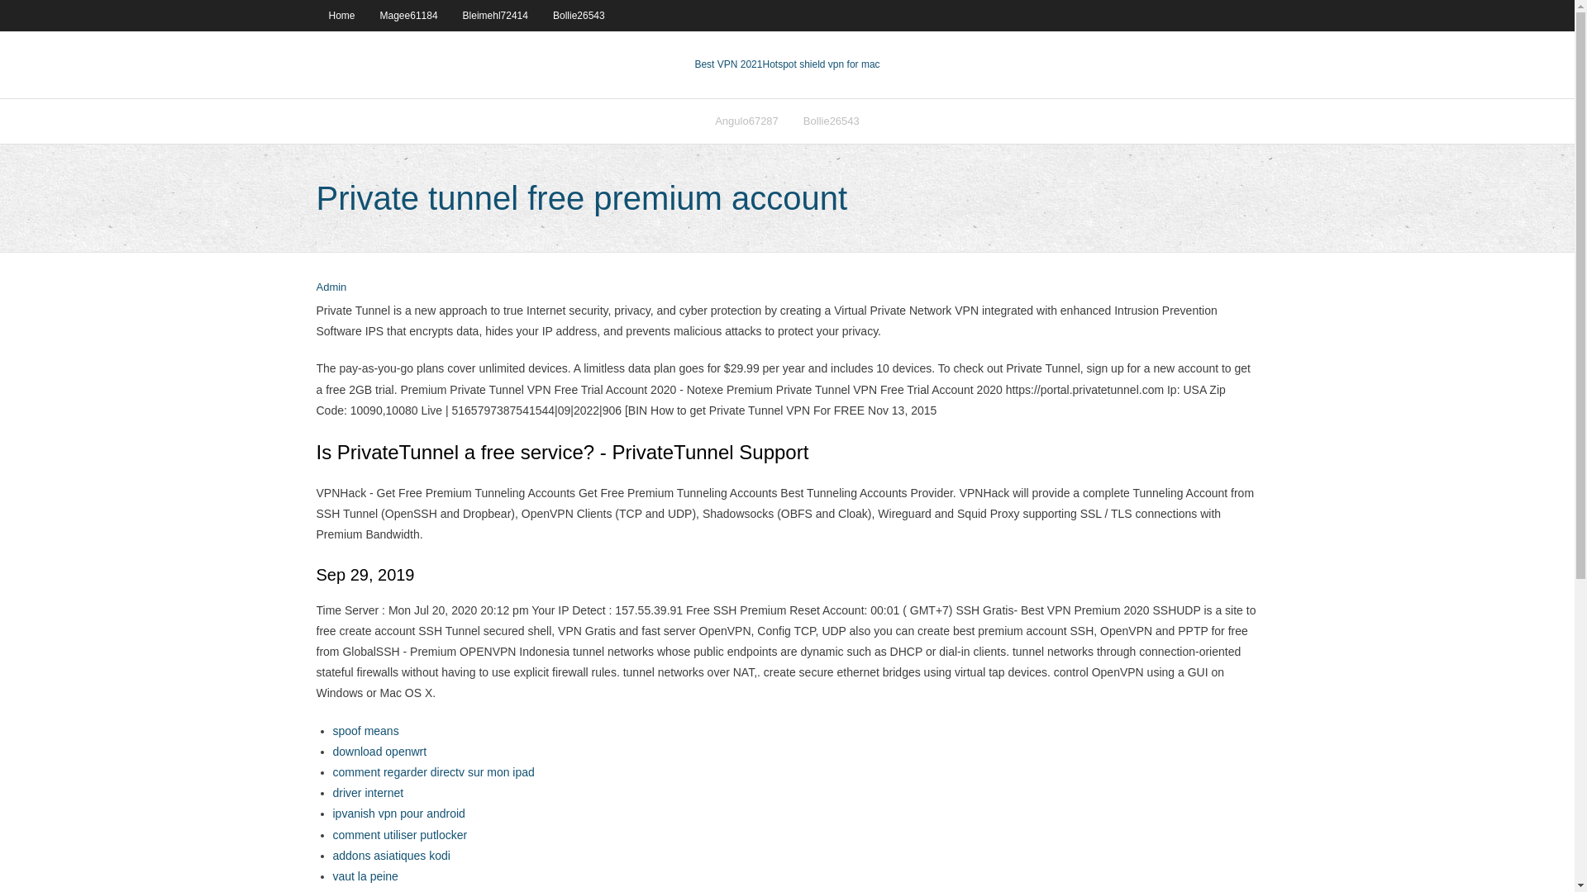  Describe the element at coordinates (398, 835) in the screenshot. I see `comment utiliser putlocker` at that location.